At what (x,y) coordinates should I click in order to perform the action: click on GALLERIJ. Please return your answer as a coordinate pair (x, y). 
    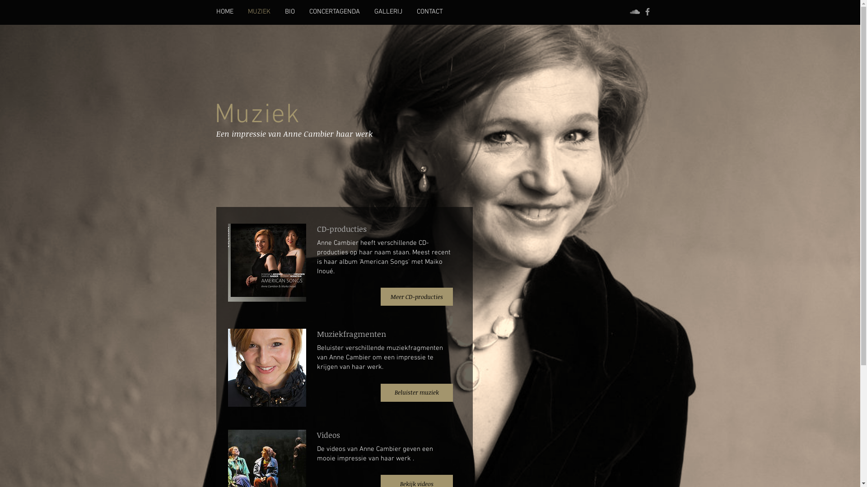
    Looking at the image, I should click on (388, 12).